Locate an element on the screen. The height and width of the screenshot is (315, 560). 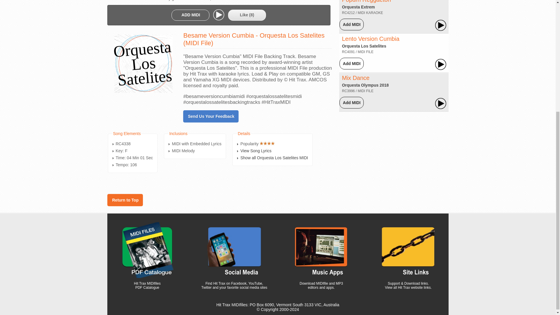
Send Us Your Feedback is located at coordinates (211, 116).